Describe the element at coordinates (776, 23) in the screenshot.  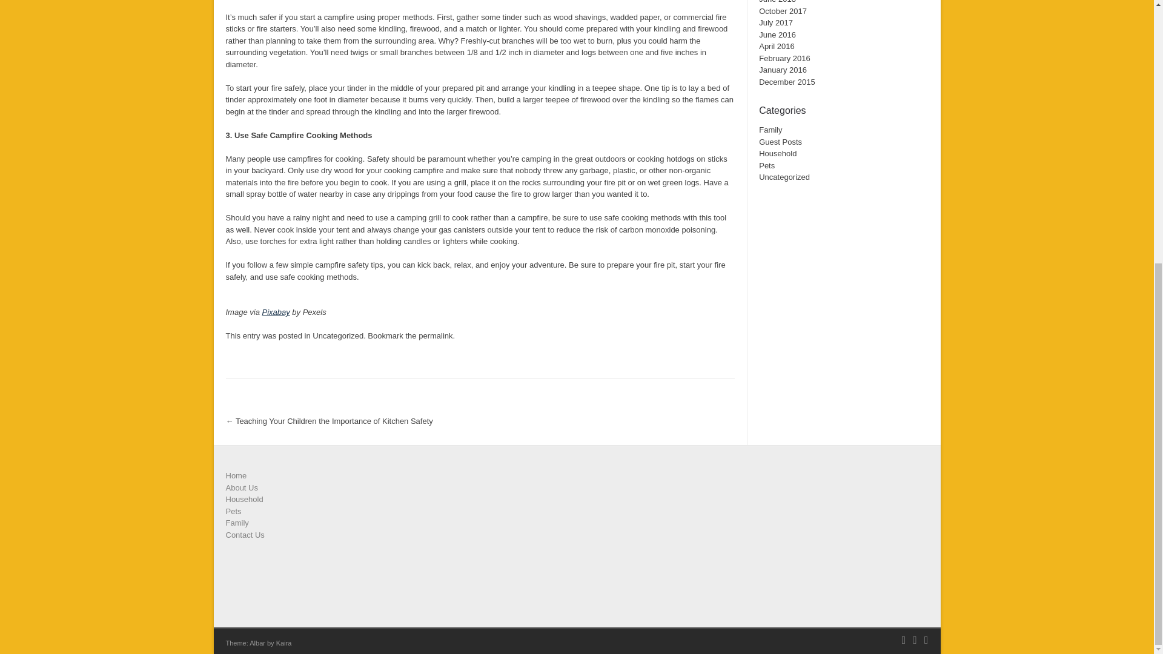
I see `July 2017` at that location.